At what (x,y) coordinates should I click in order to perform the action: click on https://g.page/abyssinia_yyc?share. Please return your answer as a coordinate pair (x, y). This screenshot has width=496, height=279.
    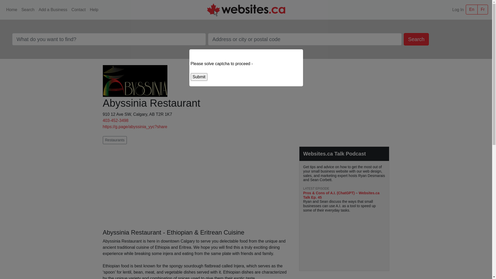
    Looking at the image, I should click on (135, 127).